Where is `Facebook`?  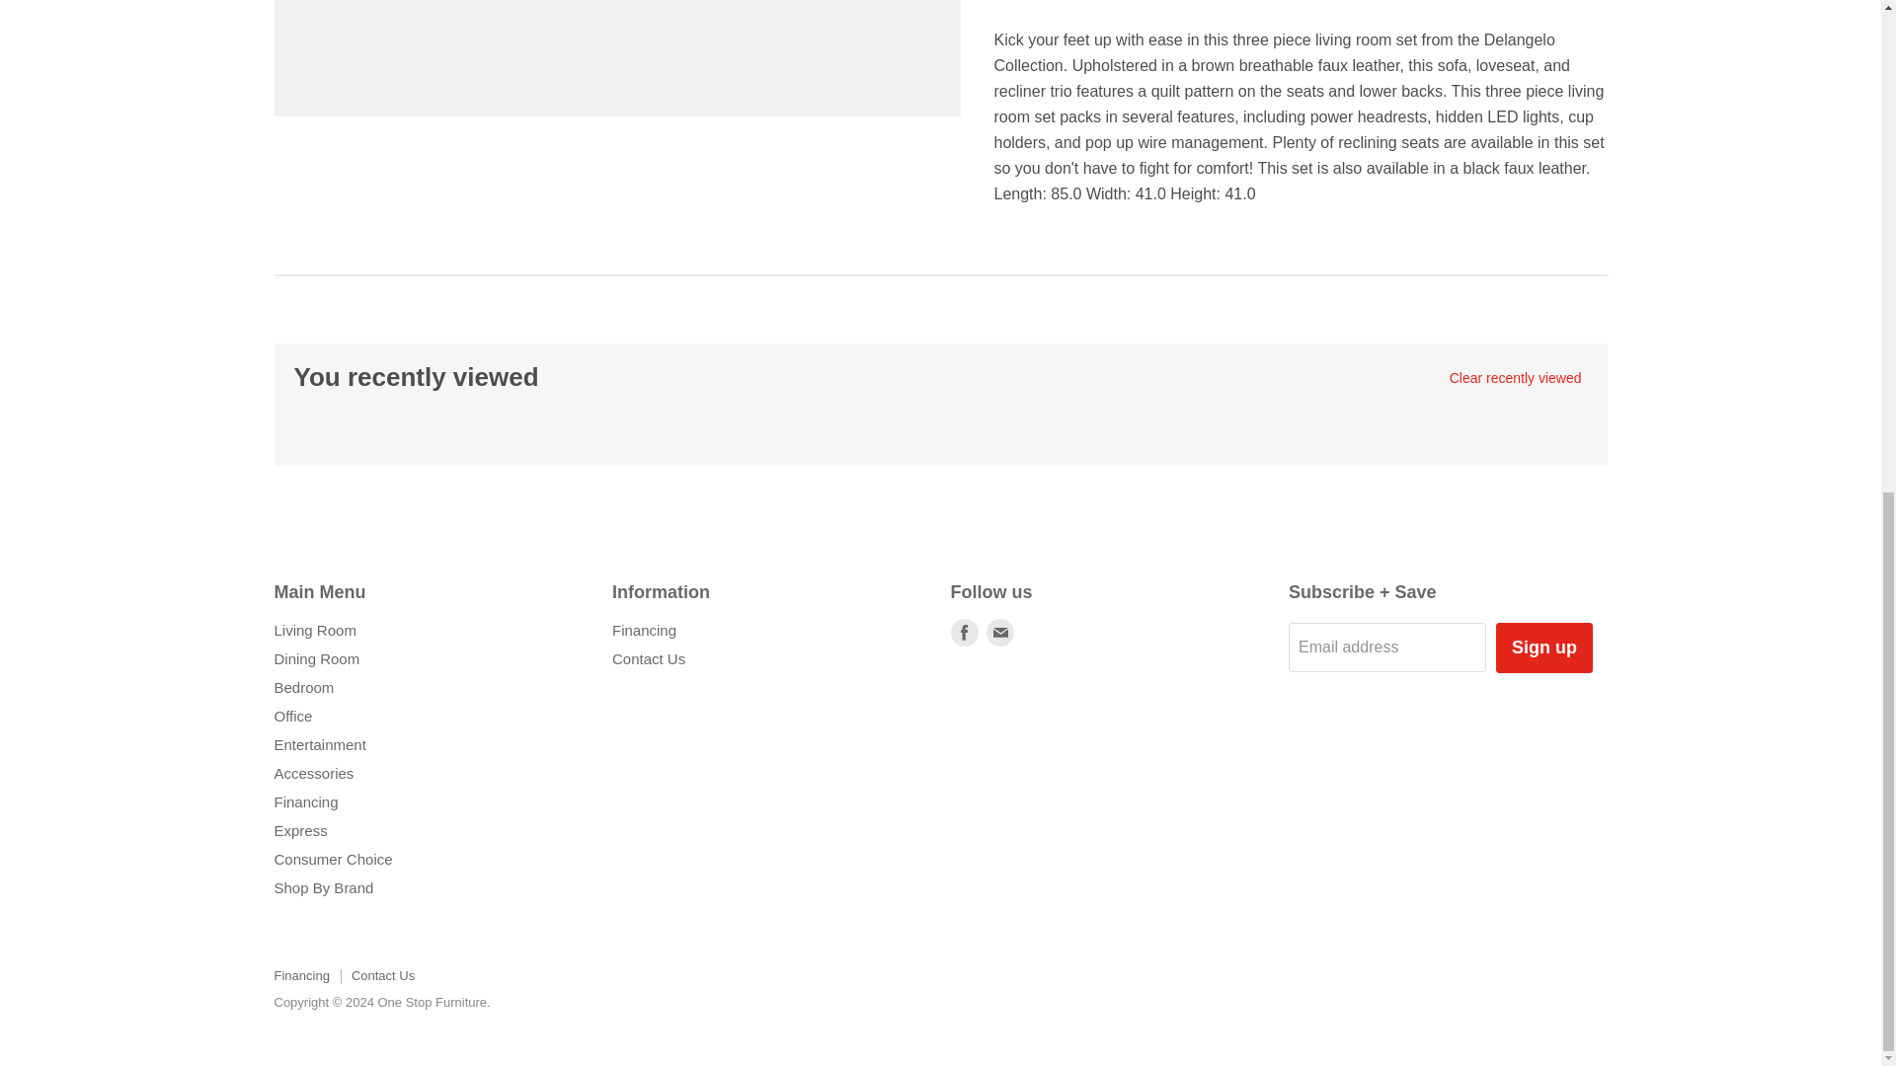
Facebook is located at coordinates (964, 632).